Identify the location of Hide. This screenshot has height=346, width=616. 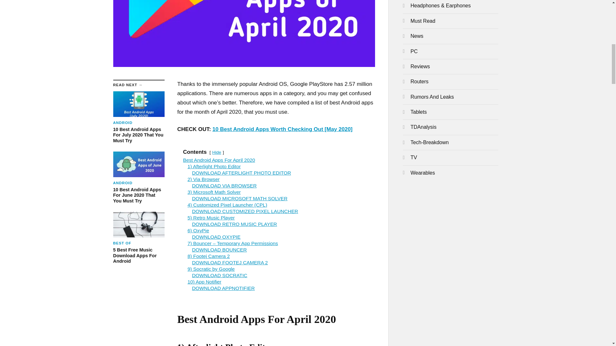
(241, 173).